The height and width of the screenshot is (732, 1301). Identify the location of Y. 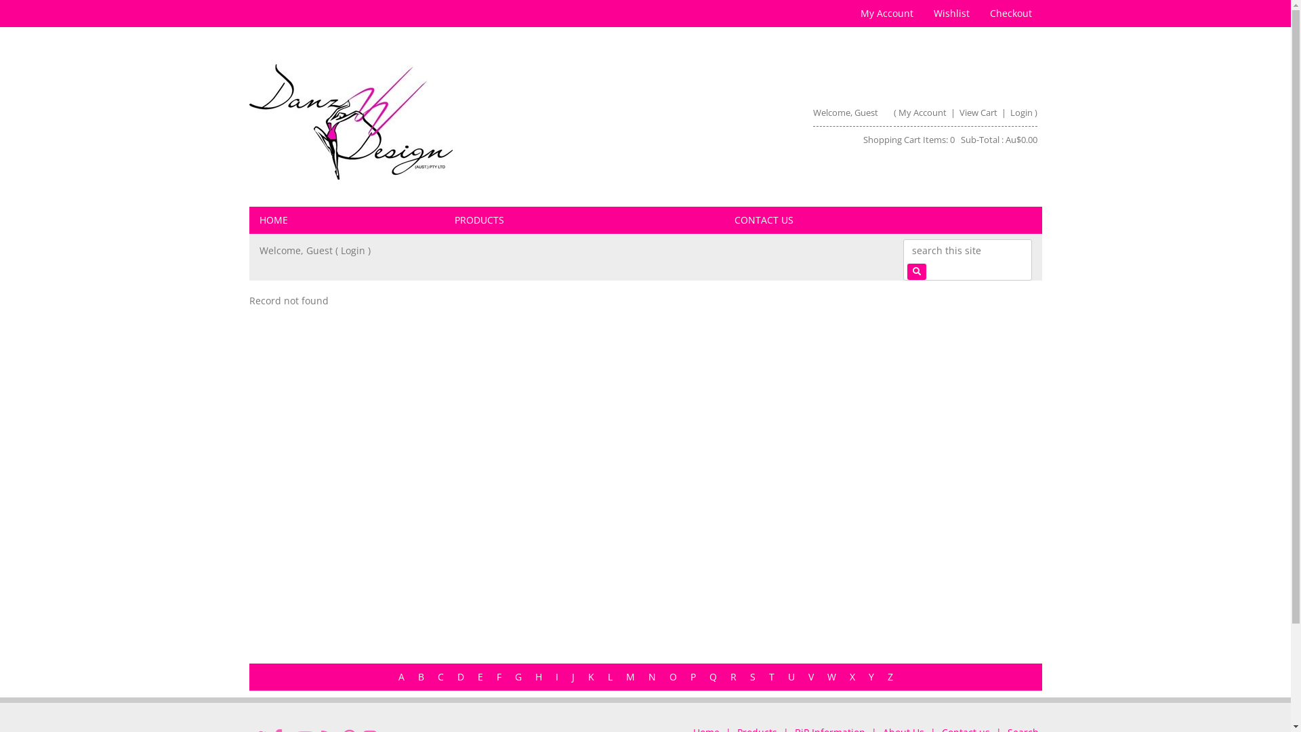
(871, 676).